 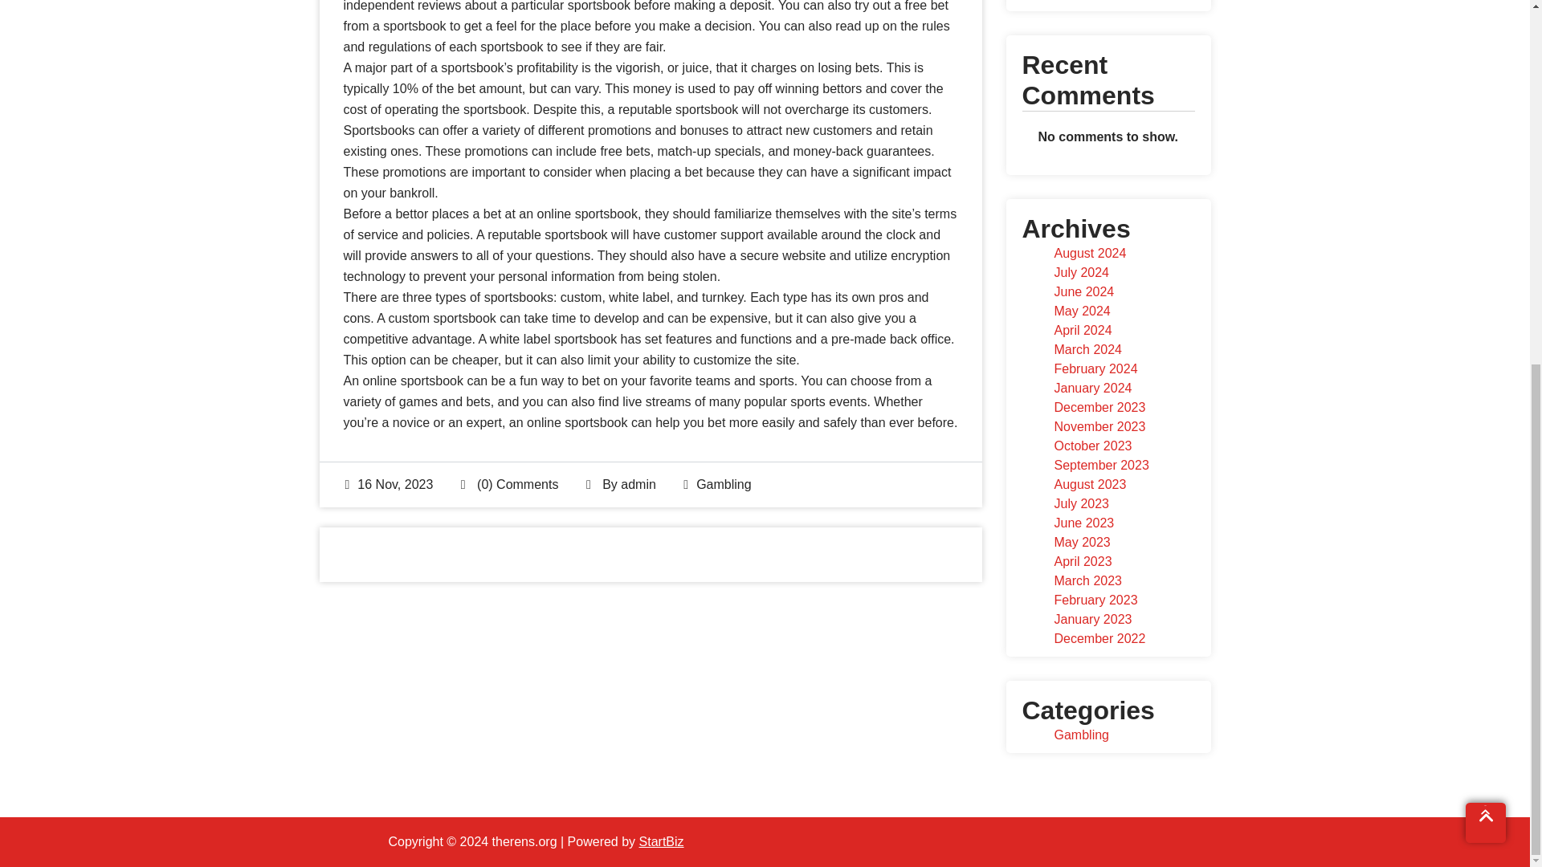 What do you see at coordinates (1095, 368) in the screenshot?
I see `February 2024` at bounding box center [1095, 368].